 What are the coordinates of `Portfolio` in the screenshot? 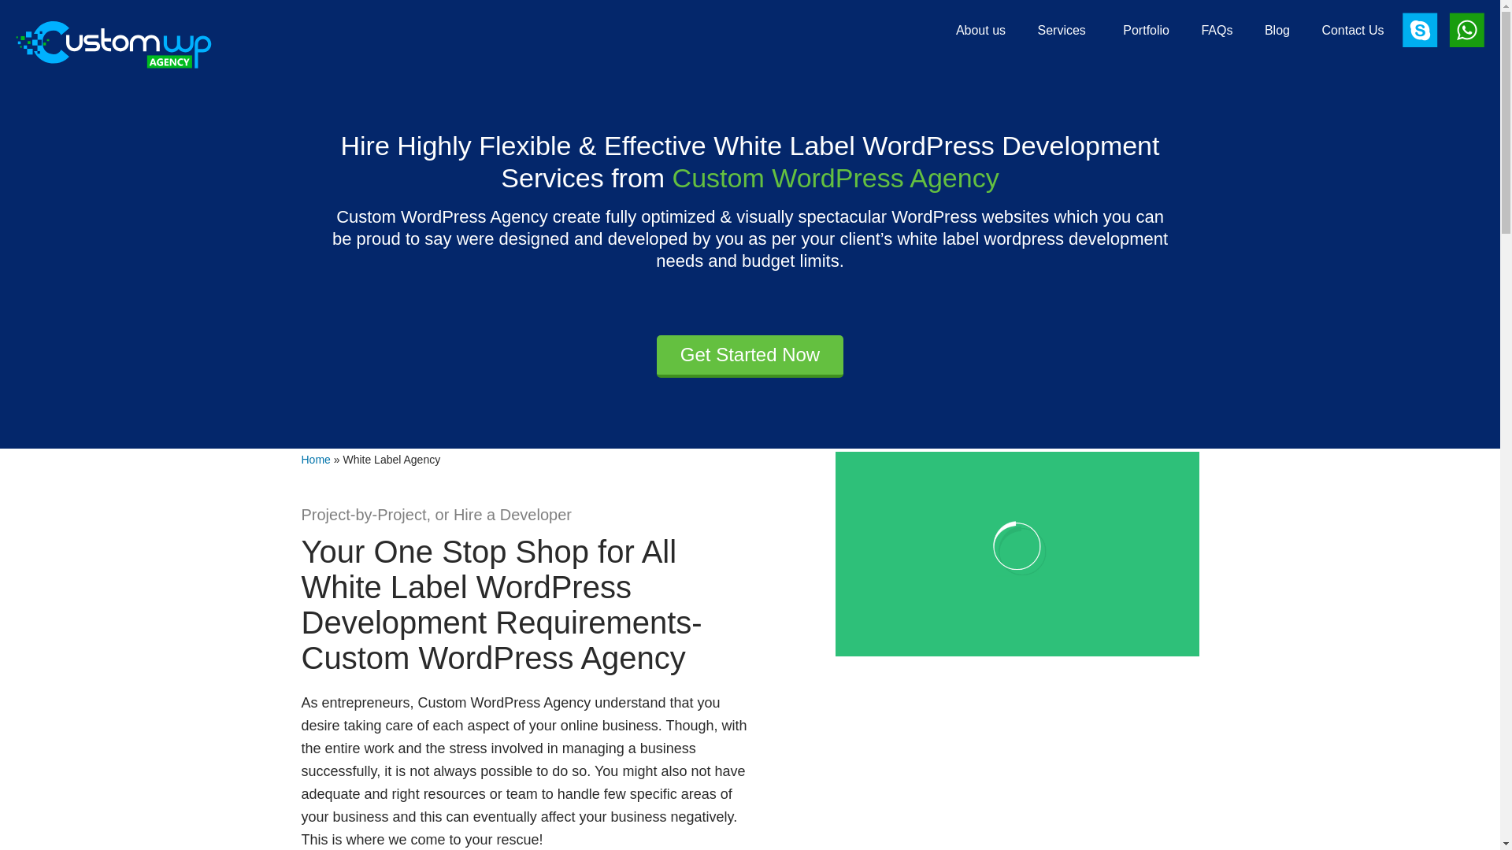 It's located at (1146, 28).